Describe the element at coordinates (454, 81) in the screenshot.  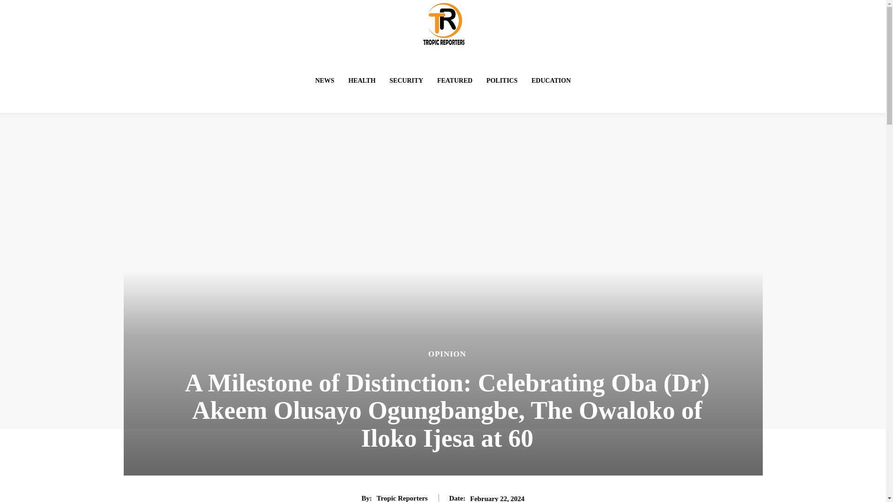
I see `FEATURED` at that location.